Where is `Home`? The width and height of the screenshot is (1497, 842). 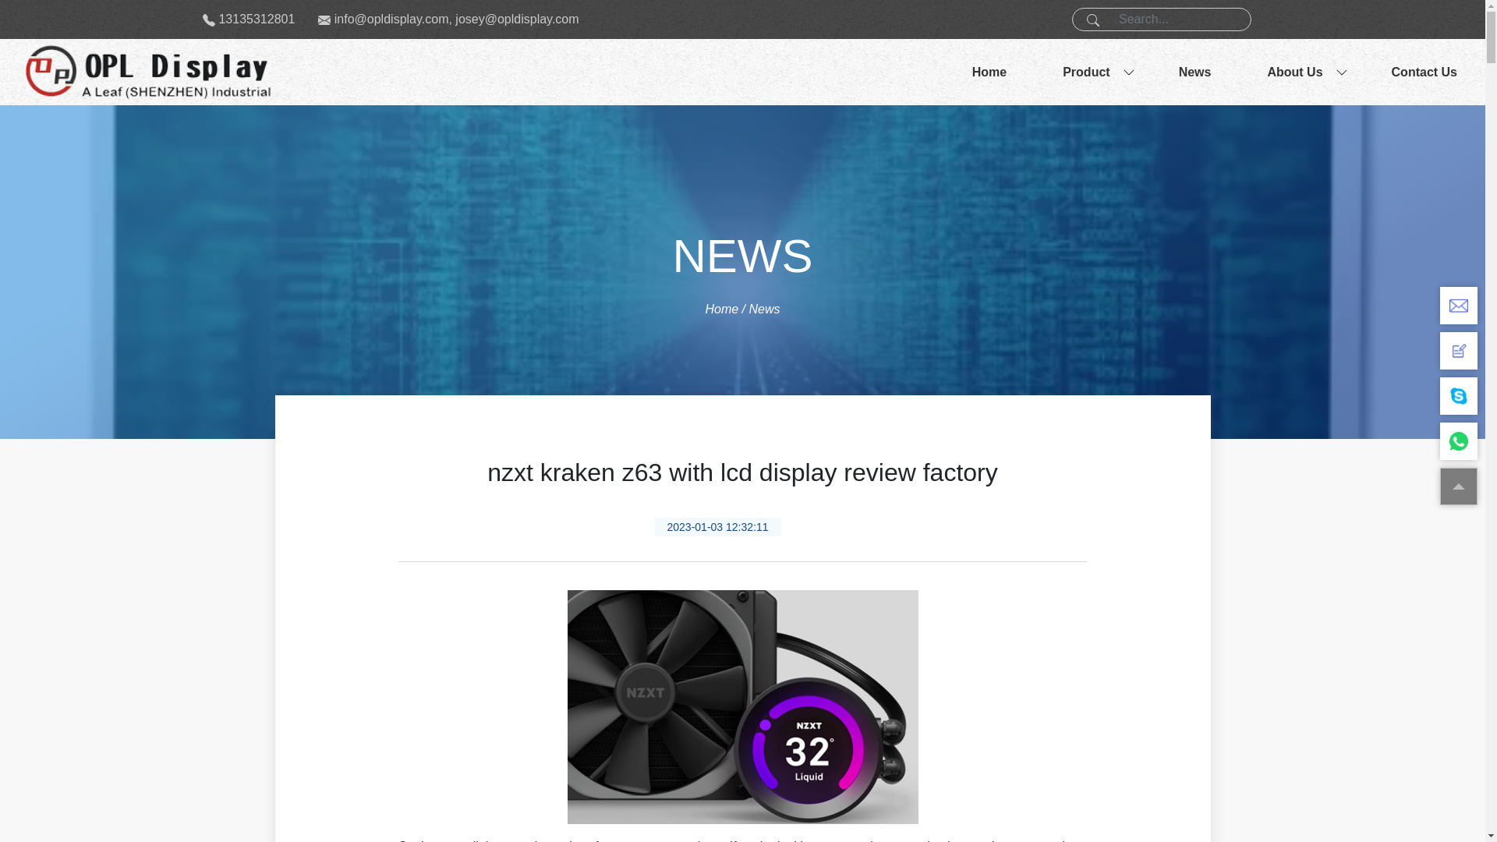 Home is located at coordinates (721, 309).